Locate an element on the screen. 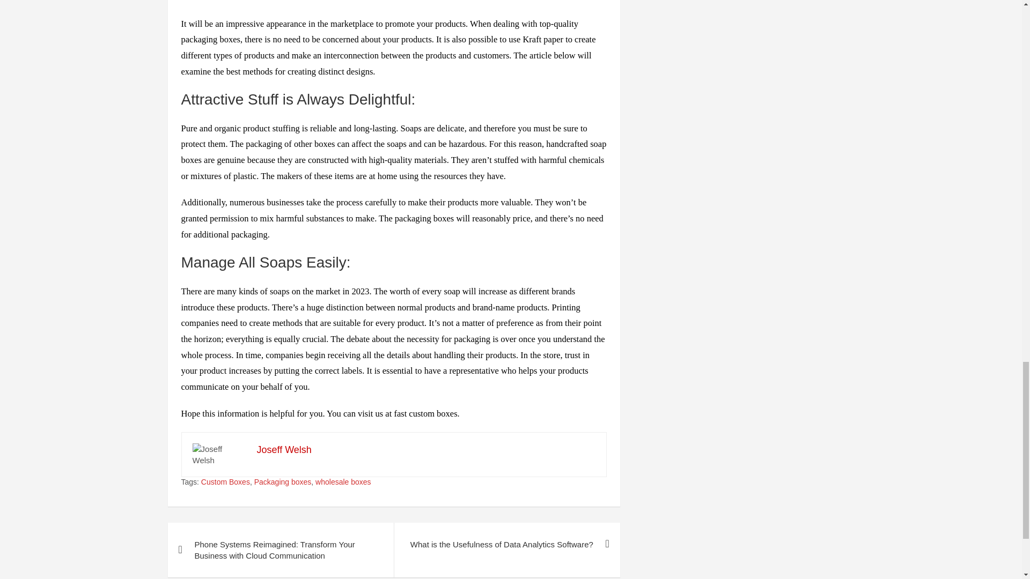 The width and height of the screenshot is (1030, 579). What is the Usefulness of Data Analytics Software? is located at coordinates (506, 545).